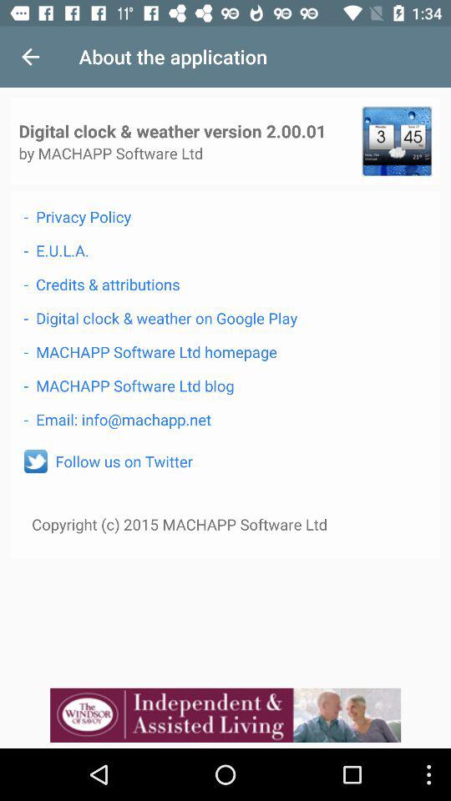 The width and height of the screenshot is (451, 801). What do you see at coordinates (225, 715) in the screenshot?
I see `bottom advertisement` at bounding box center [225, 715].